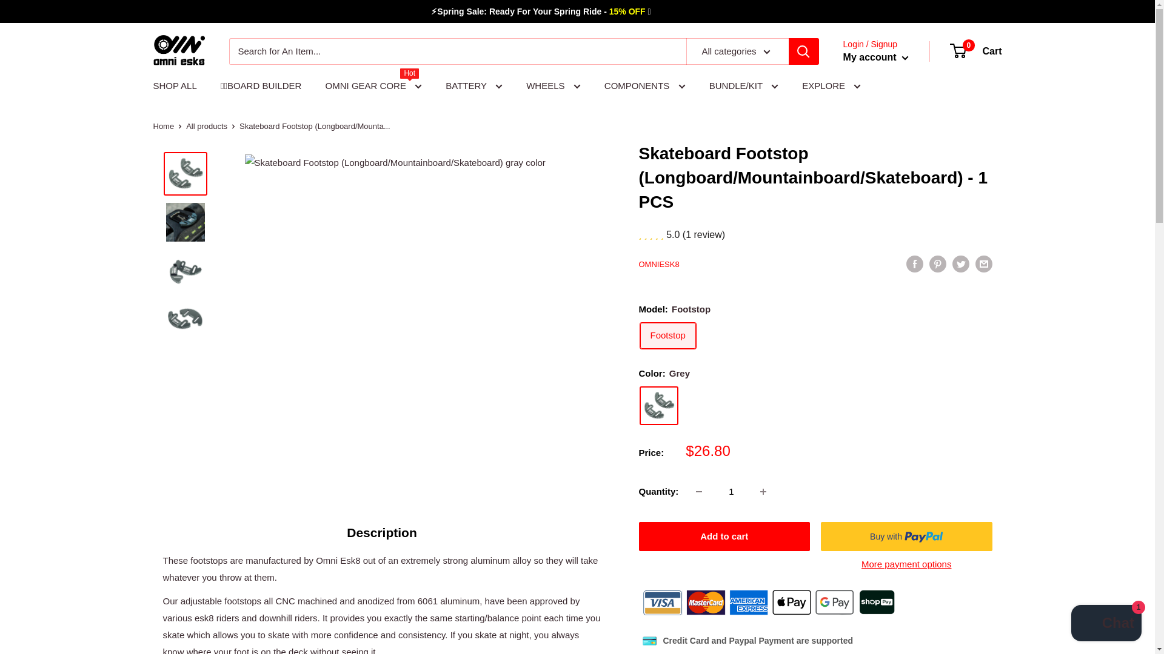 Image resolution: width=1164 pixels, height=654 pixels. I want to click on Footstop, so click(668, 335).